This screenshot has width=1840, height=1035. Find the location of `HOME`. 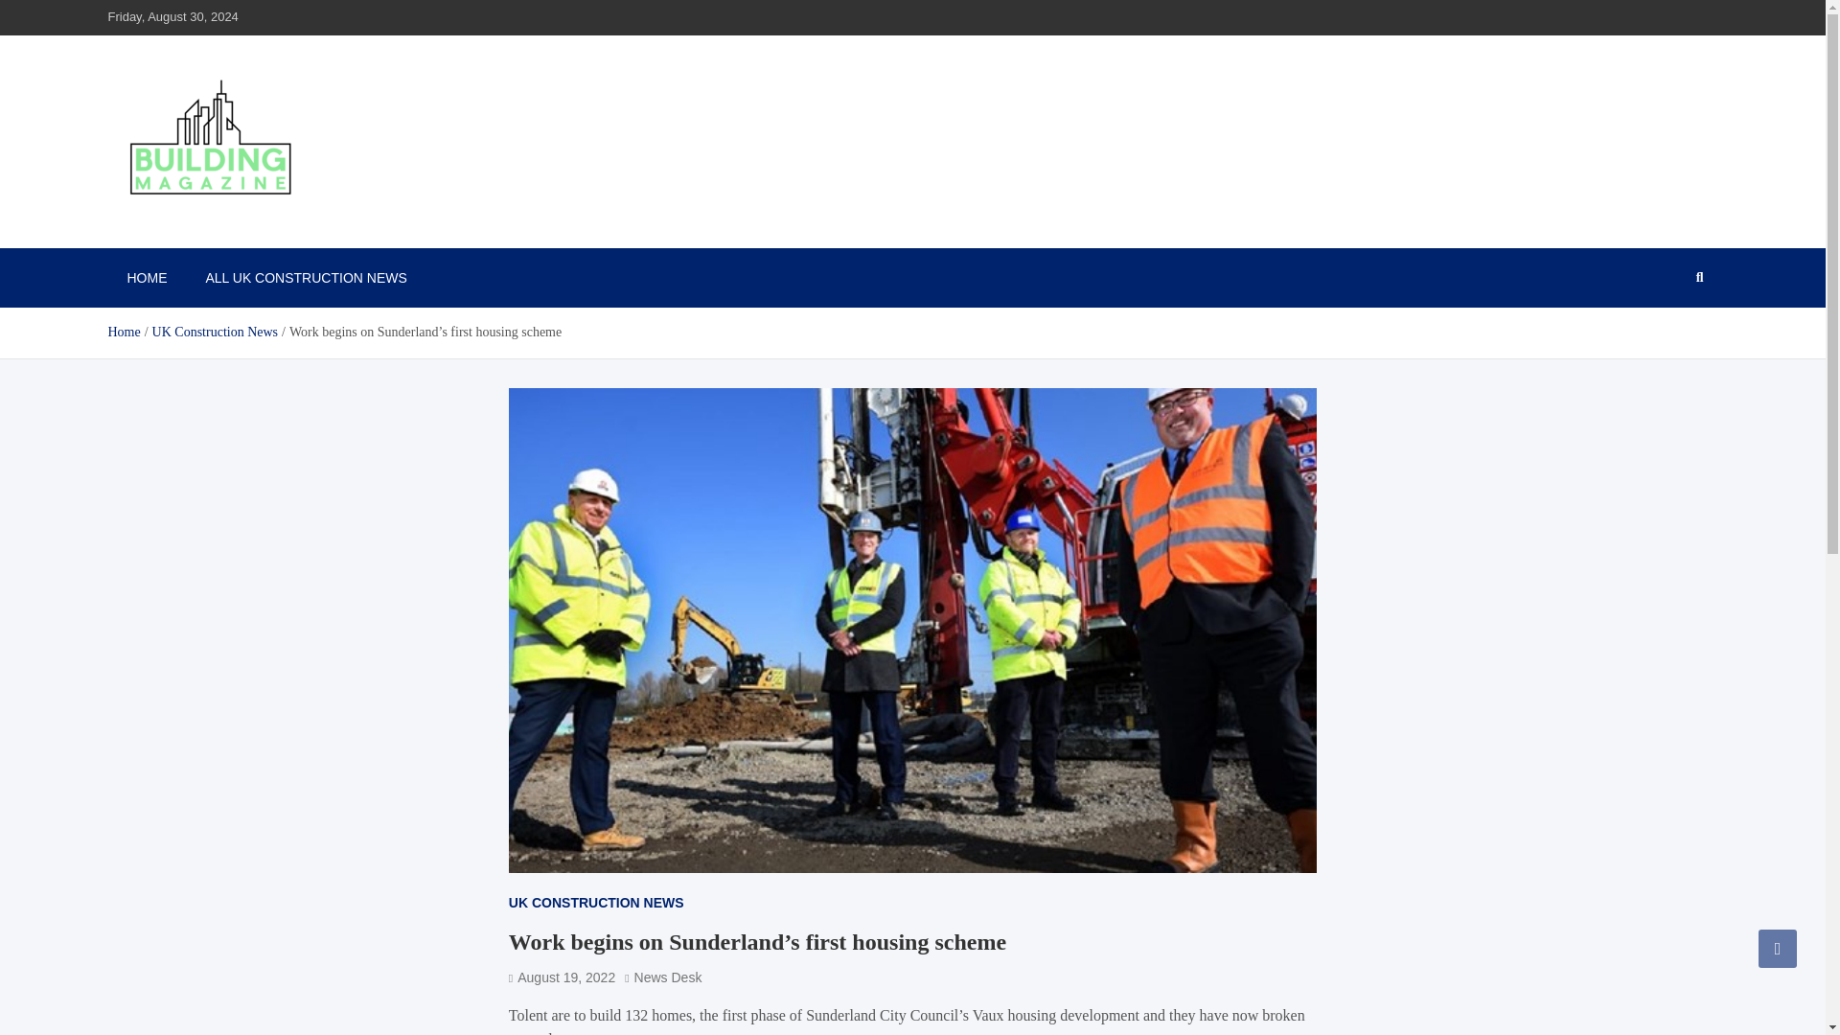

HOME is located at coordinates (146, 278).